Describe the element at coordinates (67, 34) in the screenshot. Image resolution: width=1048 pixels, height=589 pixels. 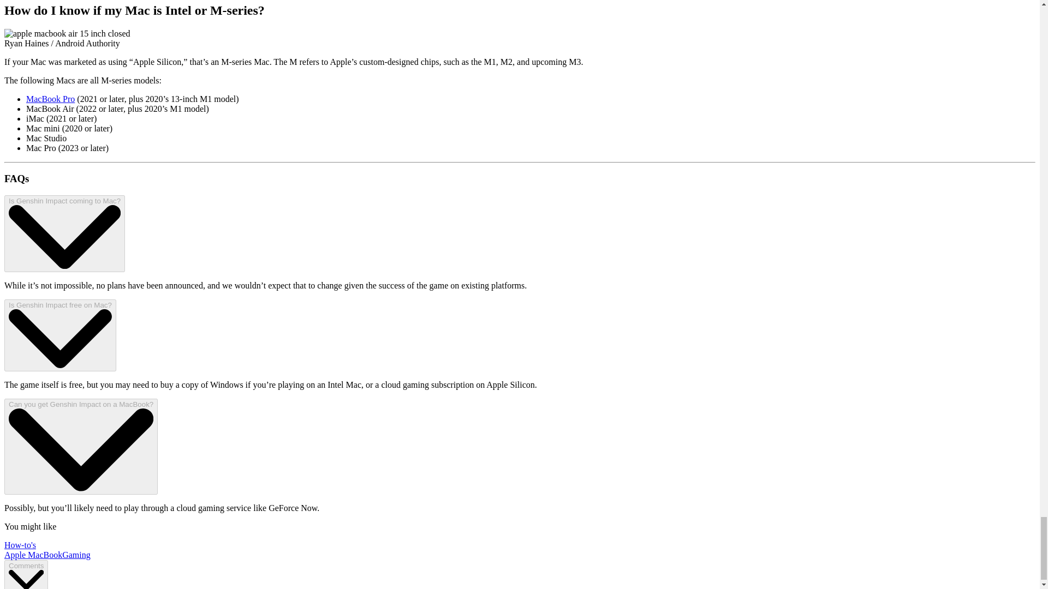
I see `apple macbook air 15 inch closed` at that location.